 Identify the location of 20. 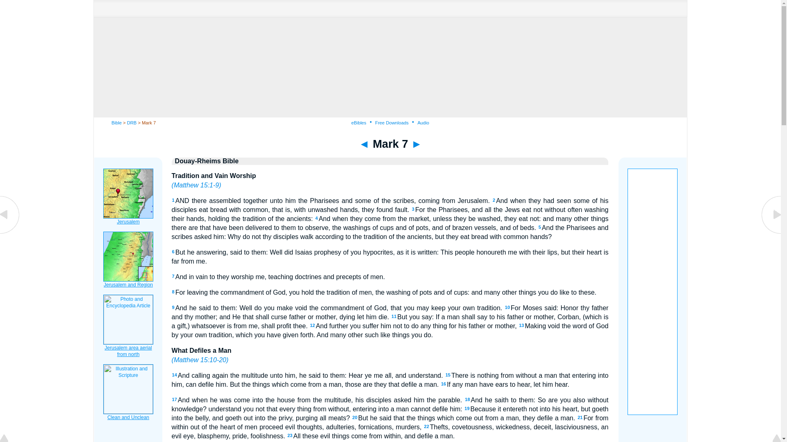
(355, 417).